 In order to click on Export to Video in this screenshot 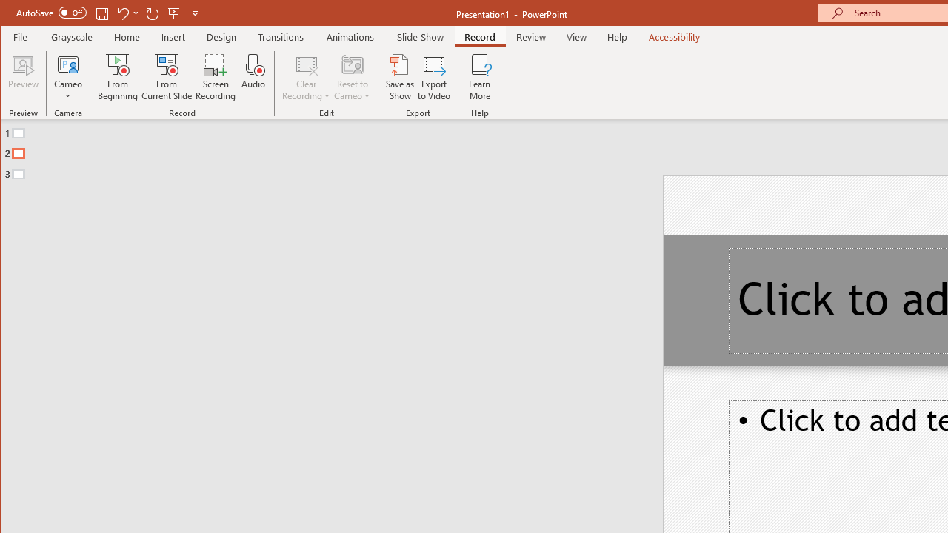, I will do `click(434, 77)`.